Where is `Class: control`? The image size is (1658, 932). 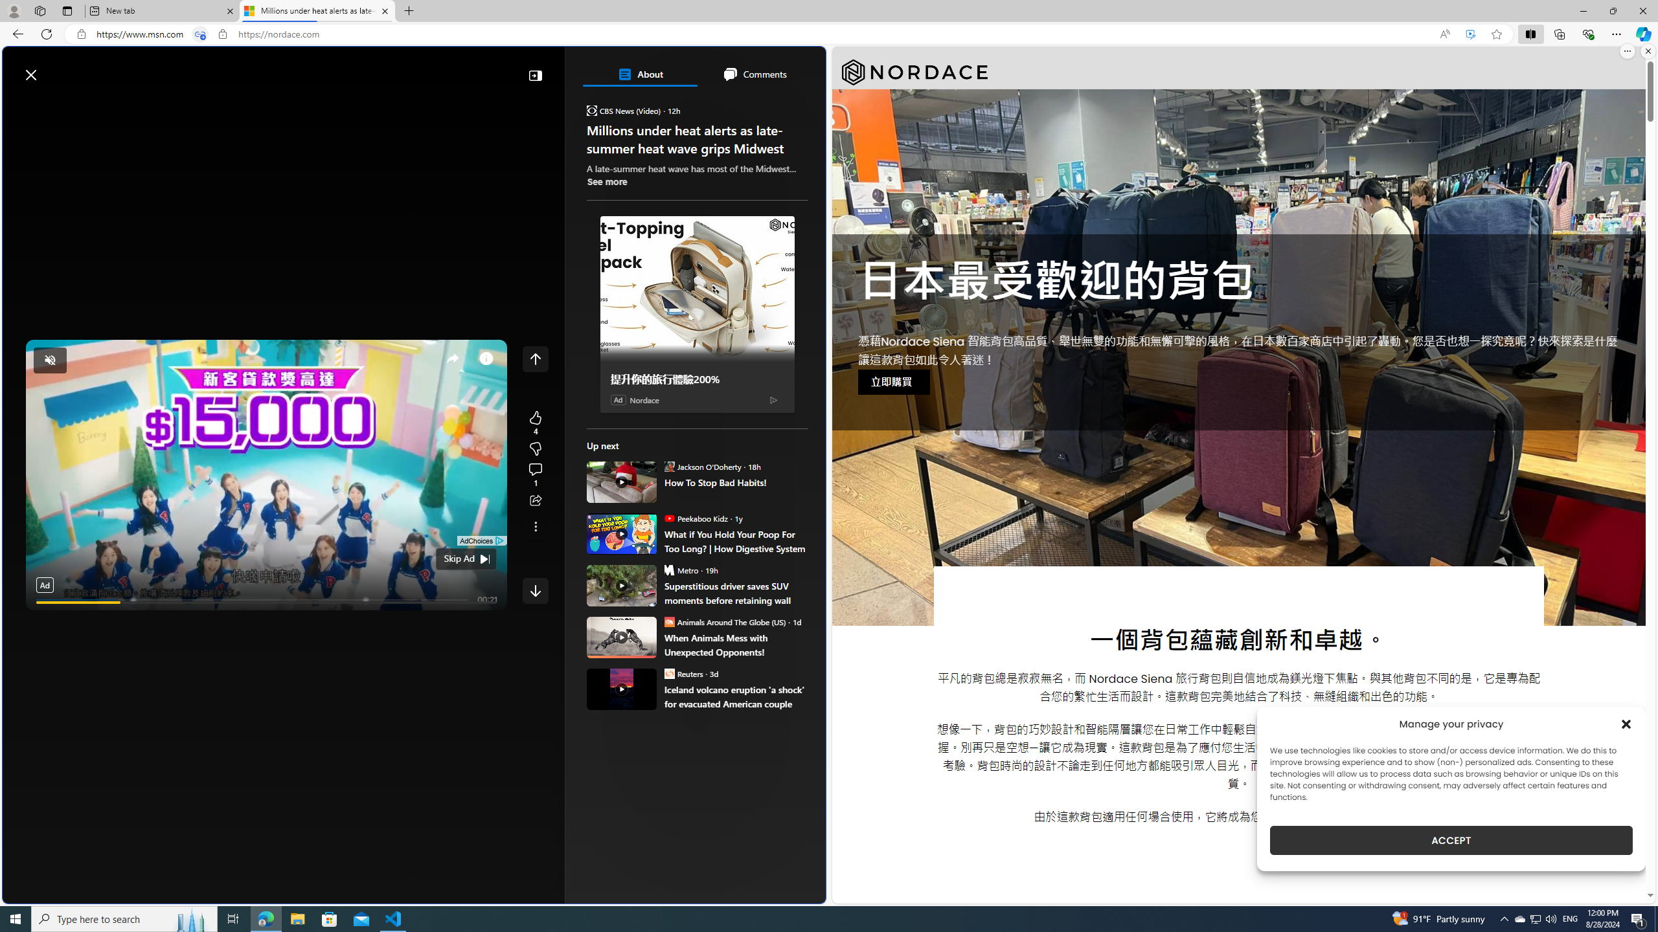
Class: control is located at coordinates (535, 590).